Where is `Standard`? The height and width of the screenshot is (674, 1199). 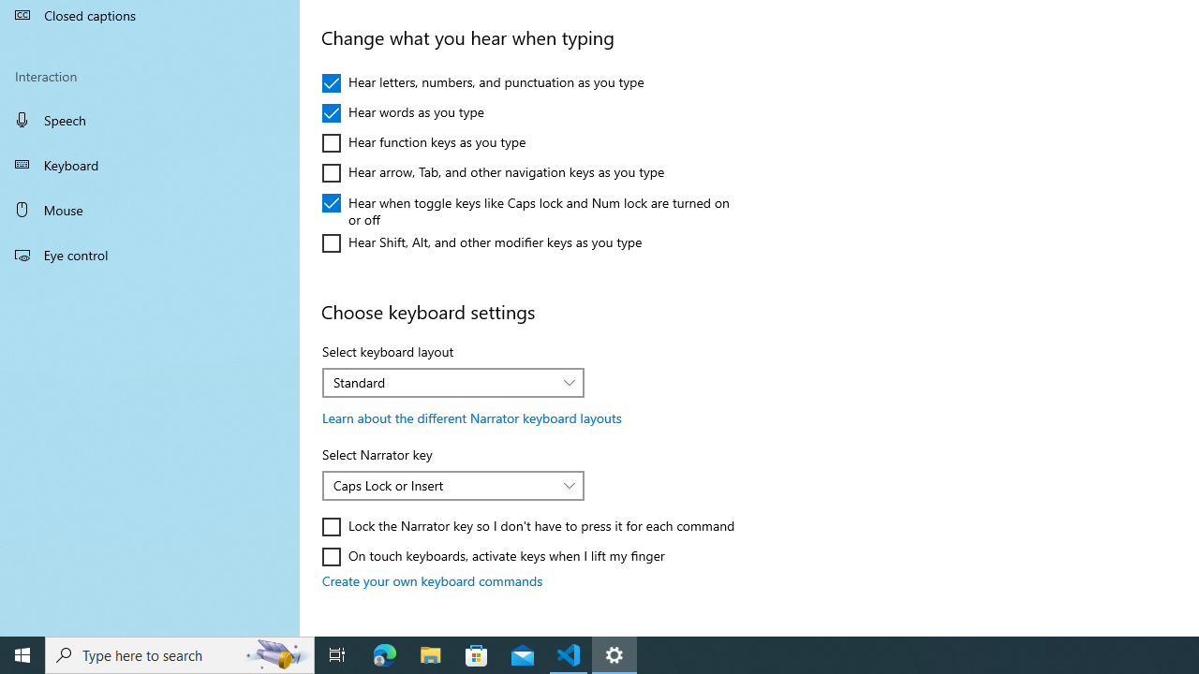 Standard is located at coordinates (443, 382).